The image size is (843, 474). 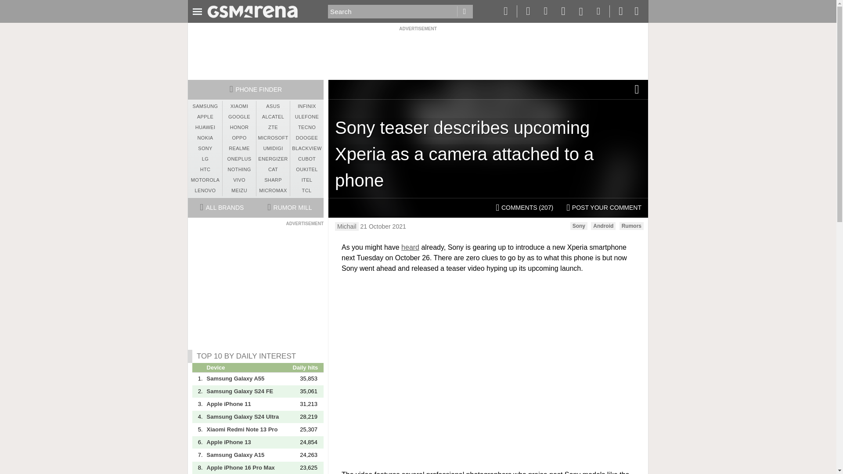 I want to click on Android, so click(x=603, y=226).